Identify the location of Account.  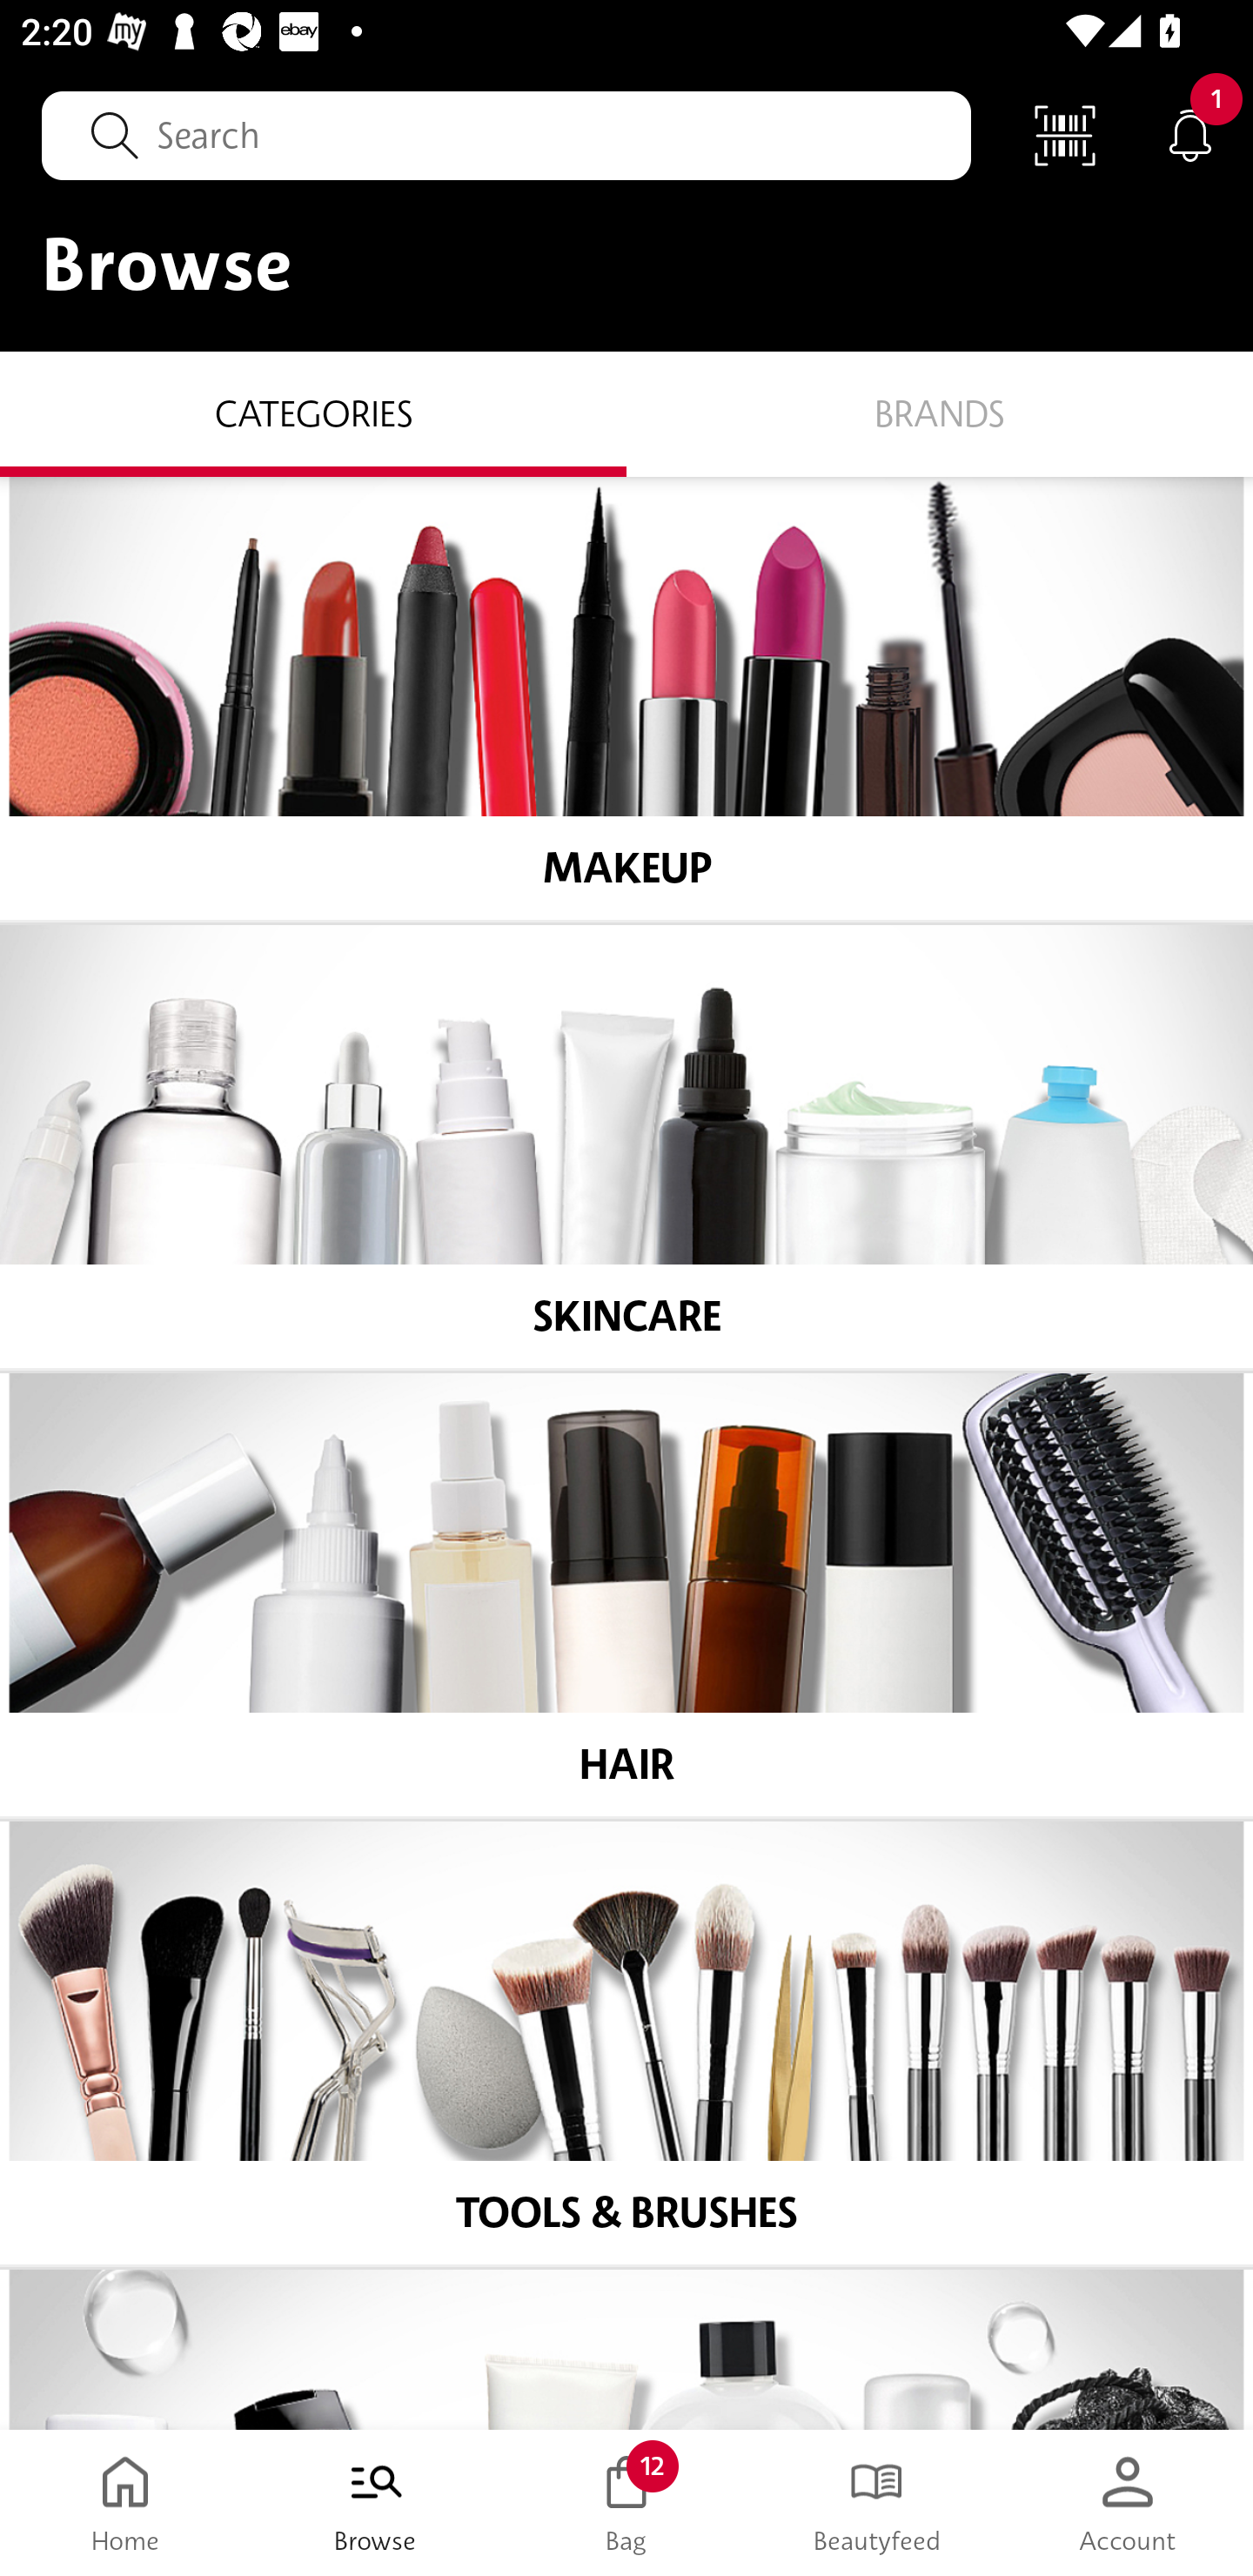
(1128, 2503).